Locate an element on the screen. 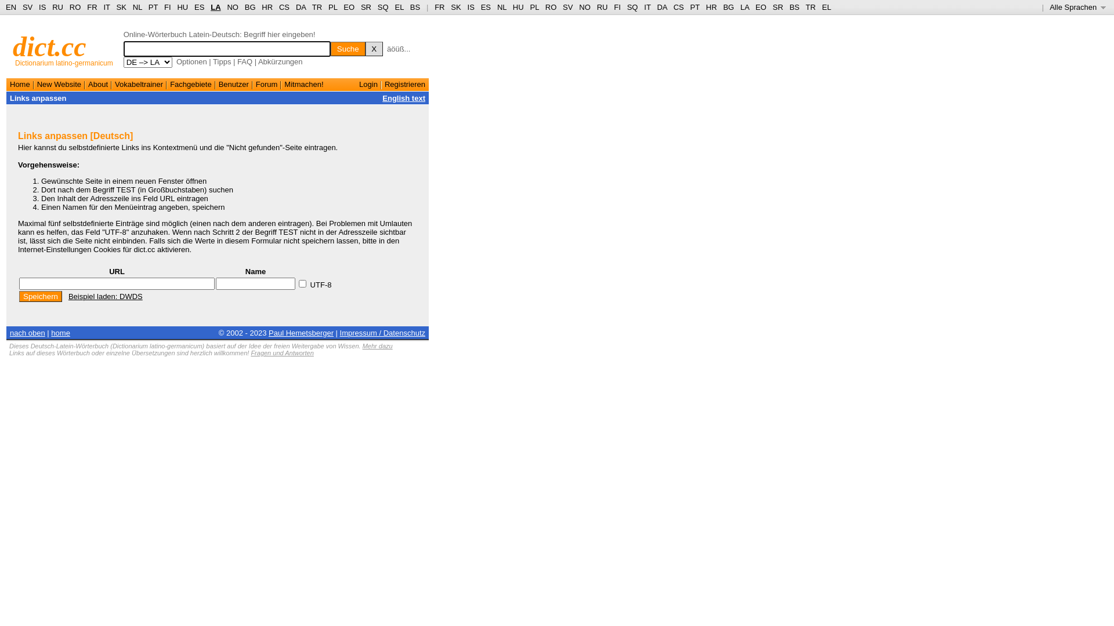  Fachgebiete is located at coordinates (191, 85).